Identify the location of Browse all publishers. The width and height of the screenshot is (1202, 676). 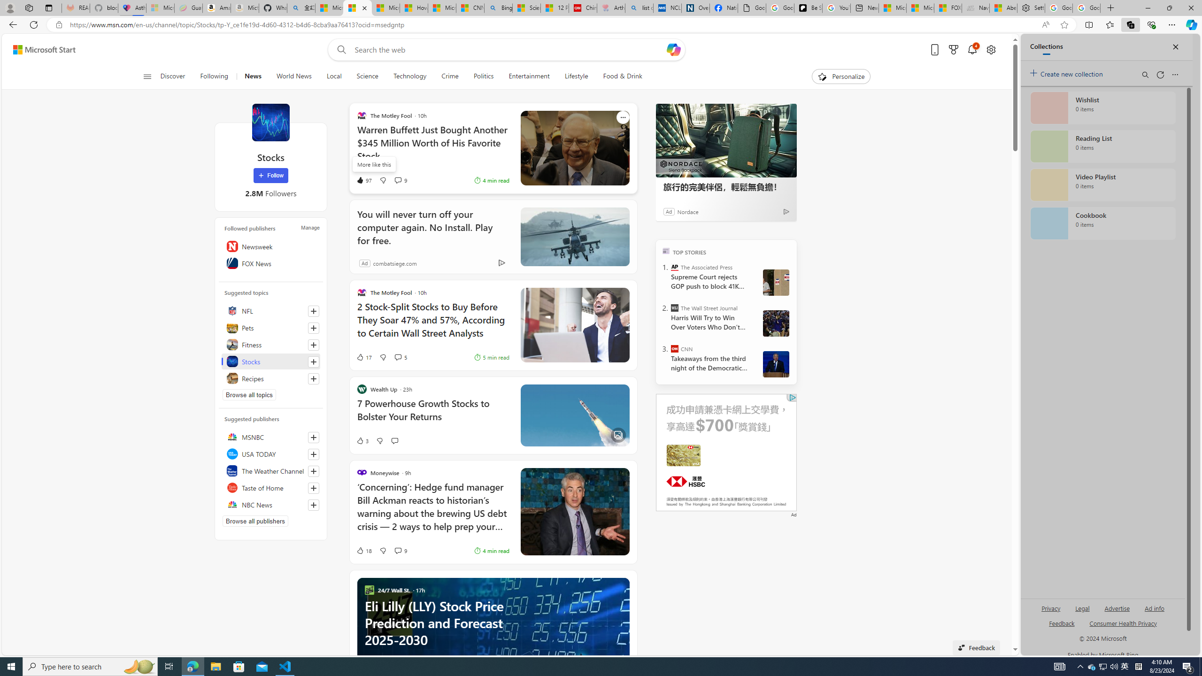
(255, 521).